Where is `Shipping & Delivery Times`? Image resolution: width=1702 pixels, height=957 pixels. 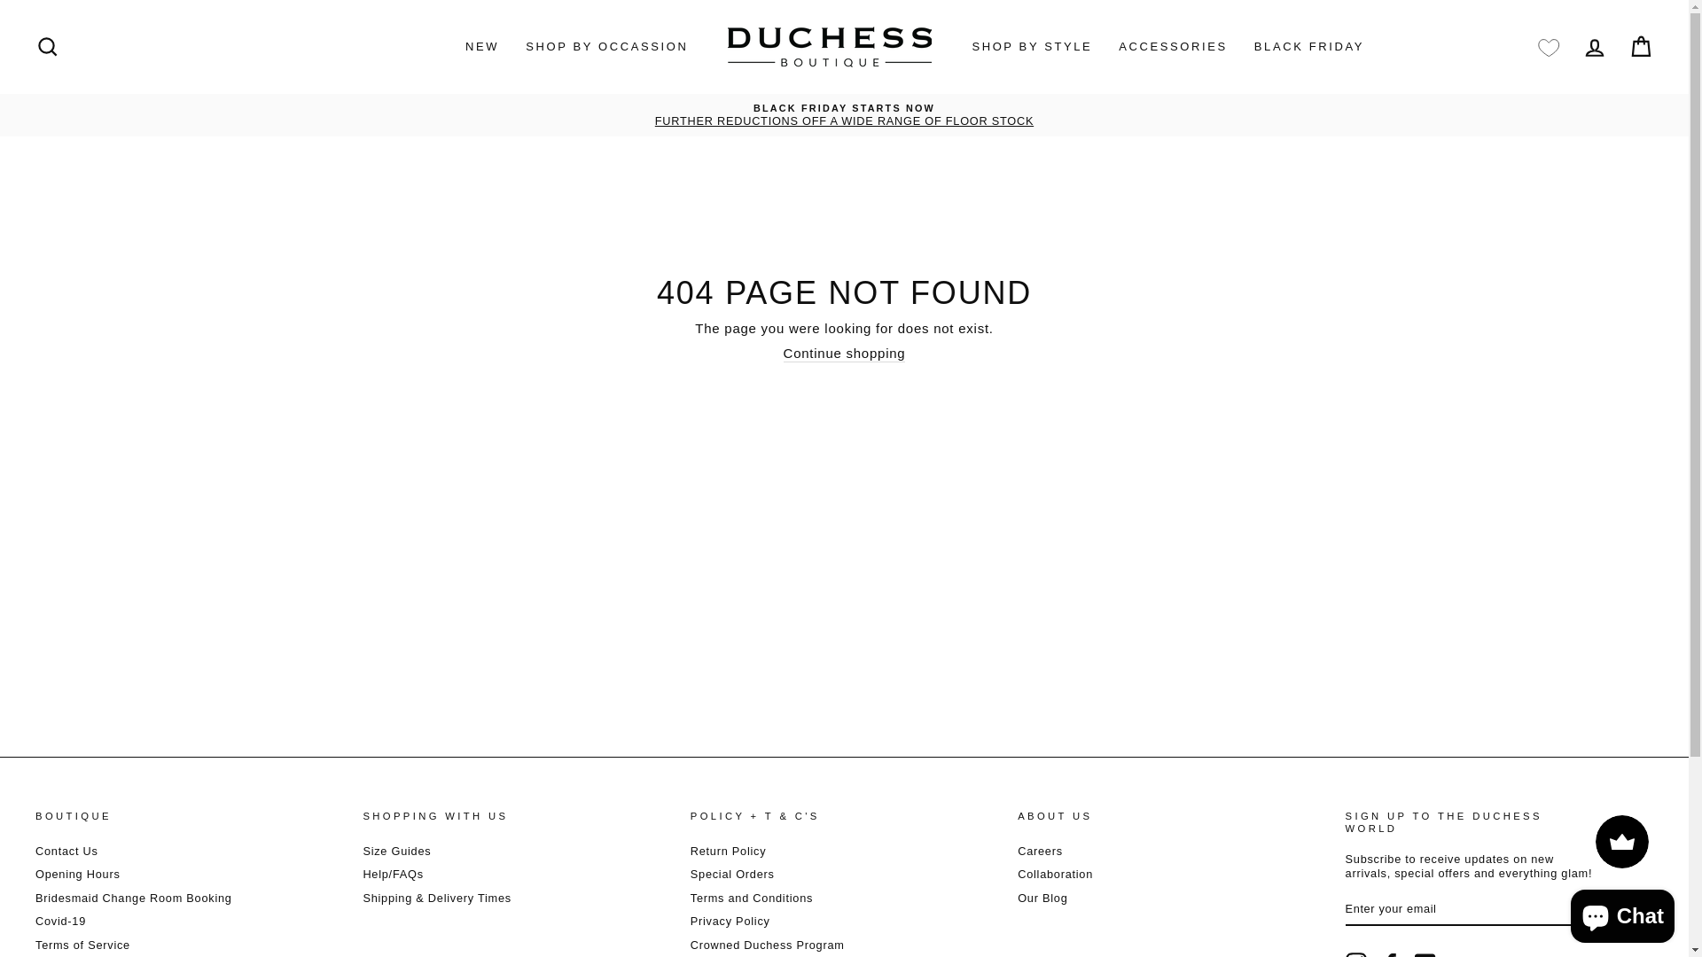 Shipping & Delivery Times is located at coordinates (437, 899).